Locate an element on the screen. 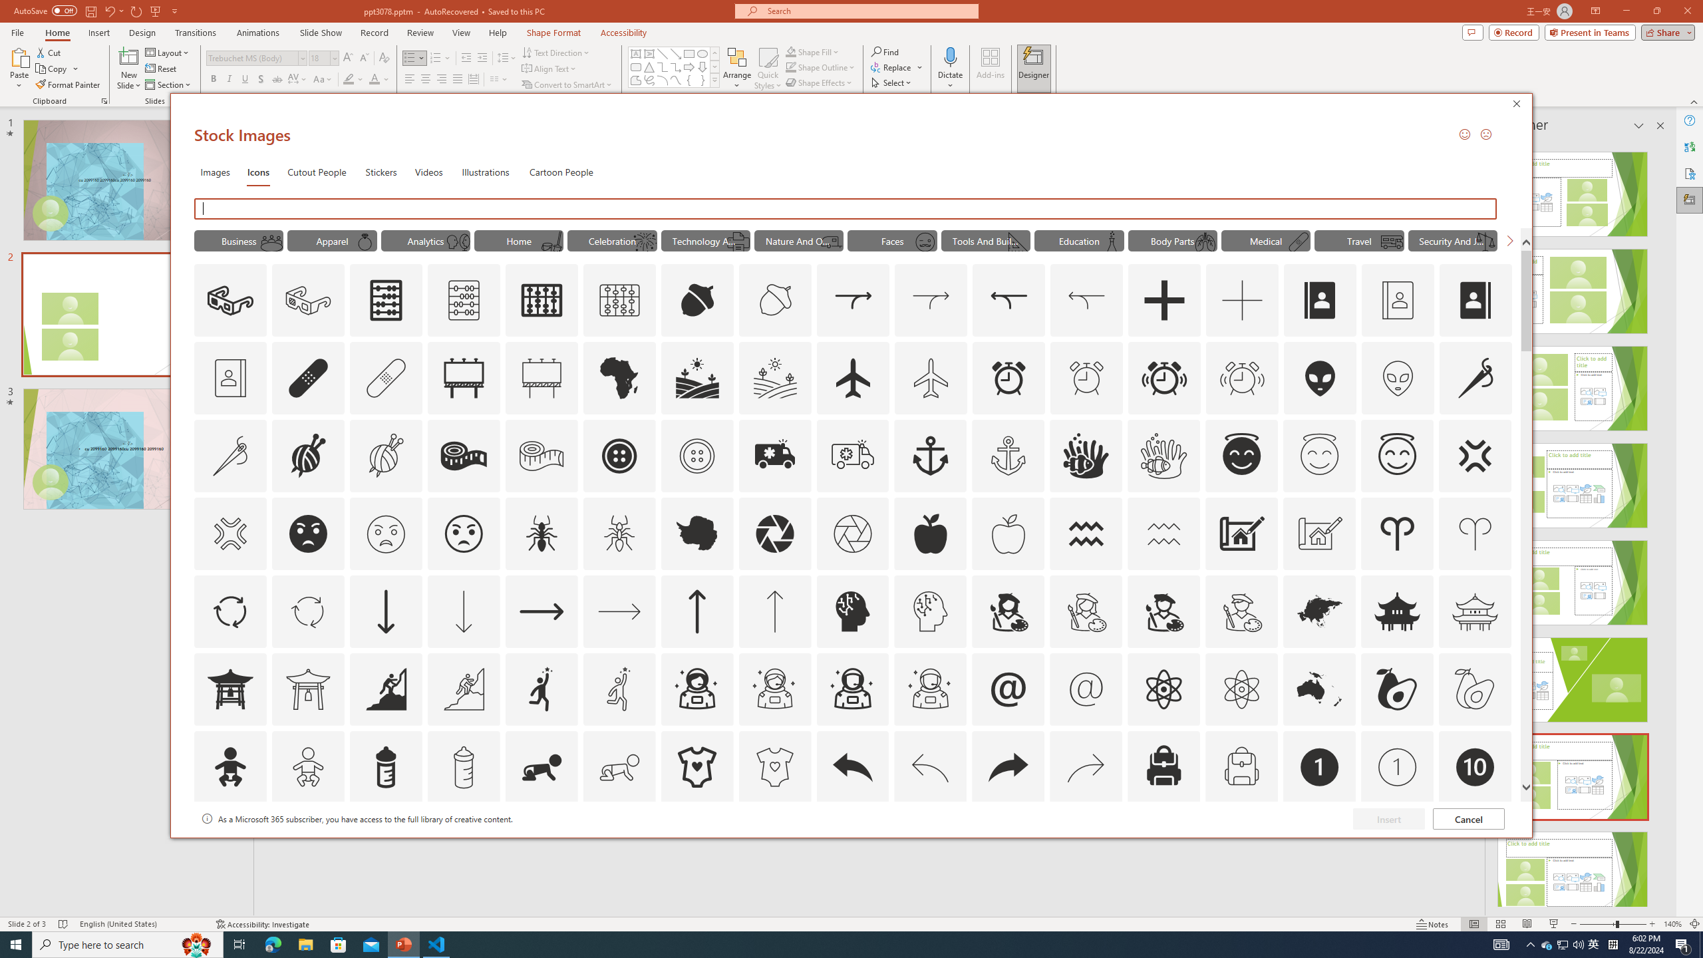 This screenshot has width=1703, height=958. AutomationID: Icons_Ant_M is located at coordinates (620, 534).